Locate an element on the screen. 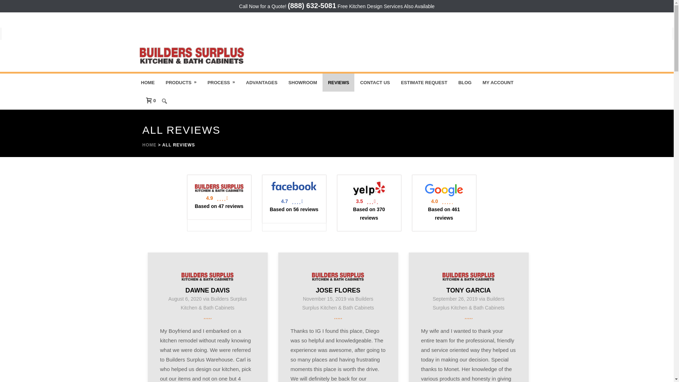 This screenshot has width=679, height=382. CONTACT US is located at coordinates (375, 83).